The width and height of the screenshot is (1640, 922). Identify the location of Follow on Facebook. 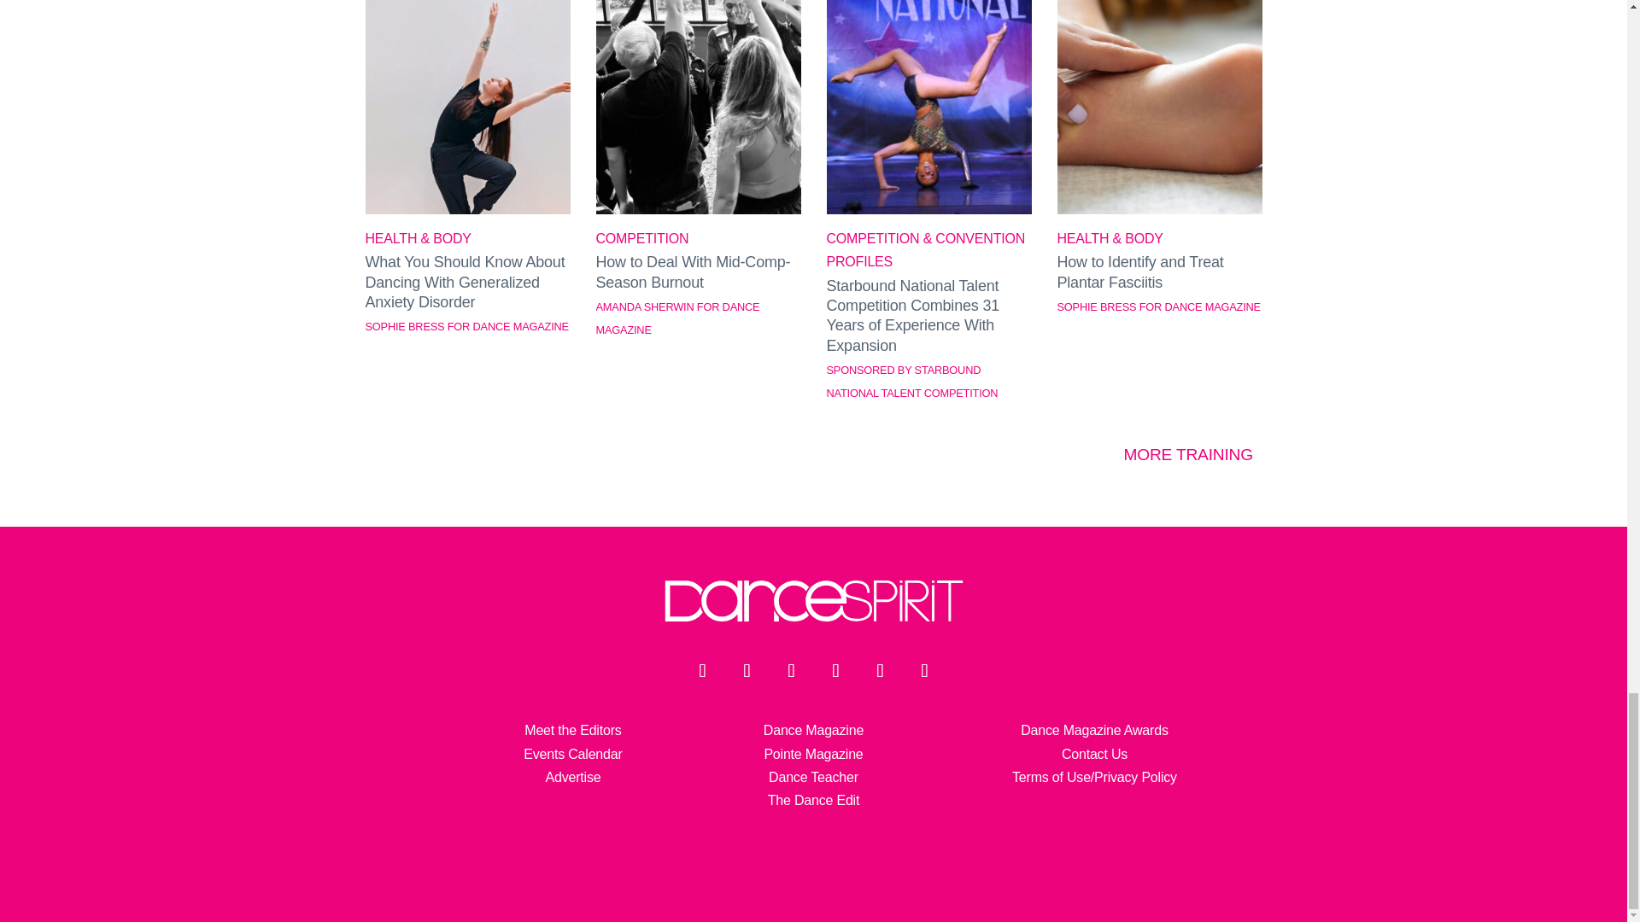
(702, 670).